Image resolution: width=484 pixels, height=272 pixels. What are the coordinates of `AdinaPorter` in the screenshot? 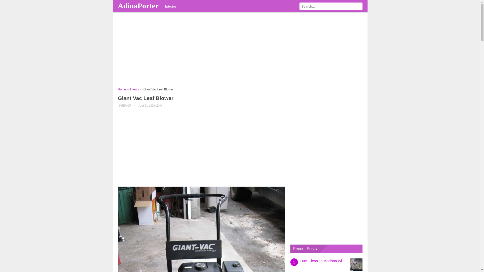 It's located at (139, 6).